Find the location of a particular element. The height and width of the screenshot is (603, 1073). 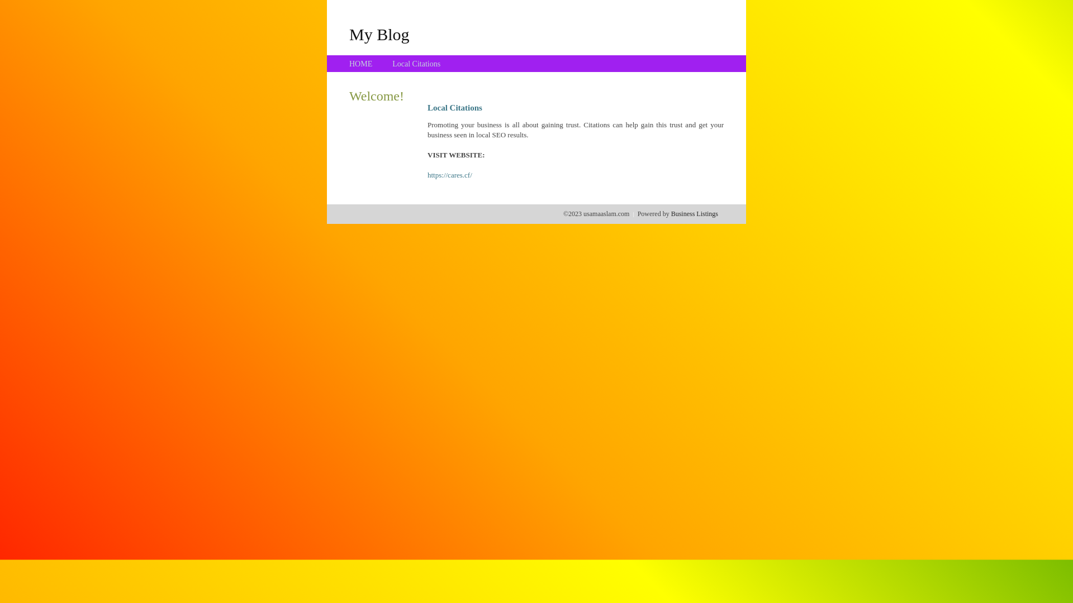

Local Citations is located at coordinates (416, 64).